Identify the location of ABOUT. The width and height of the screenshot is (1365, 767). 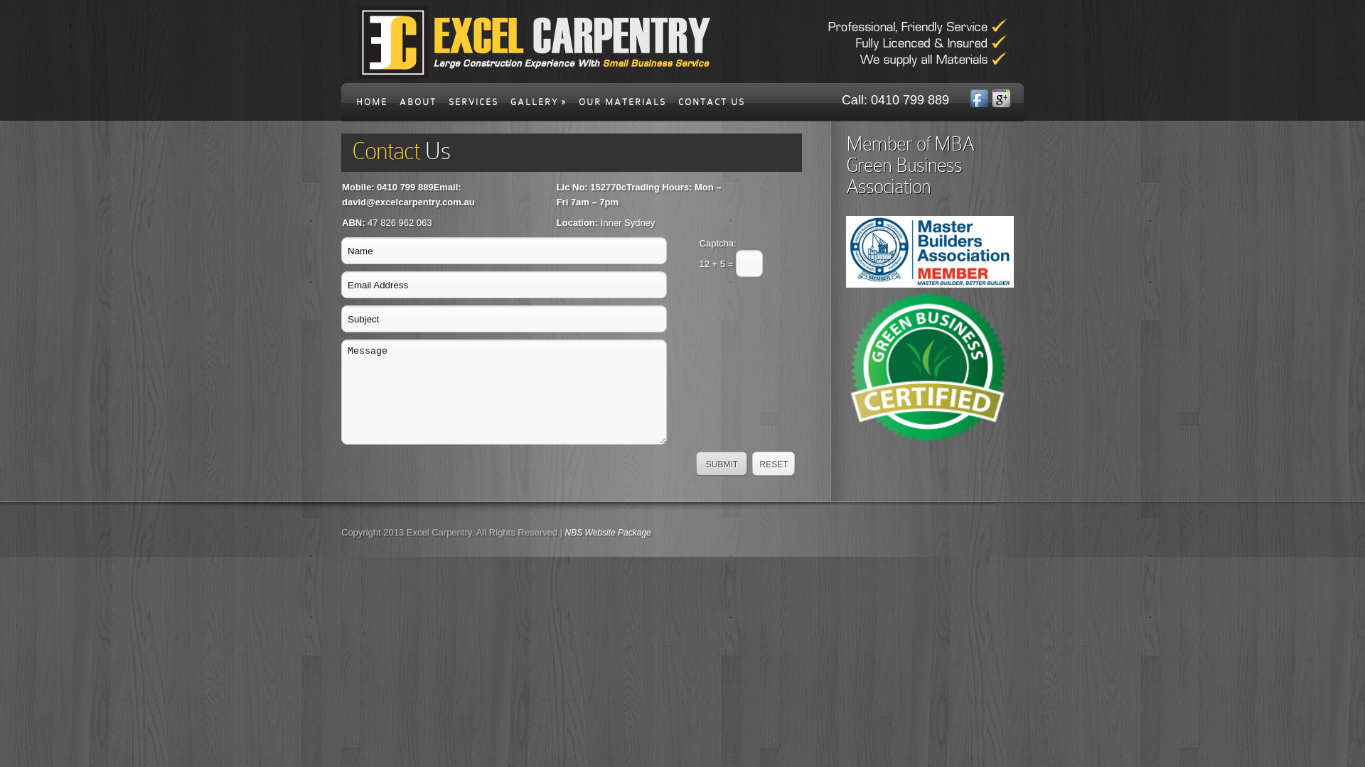
(418, 107).